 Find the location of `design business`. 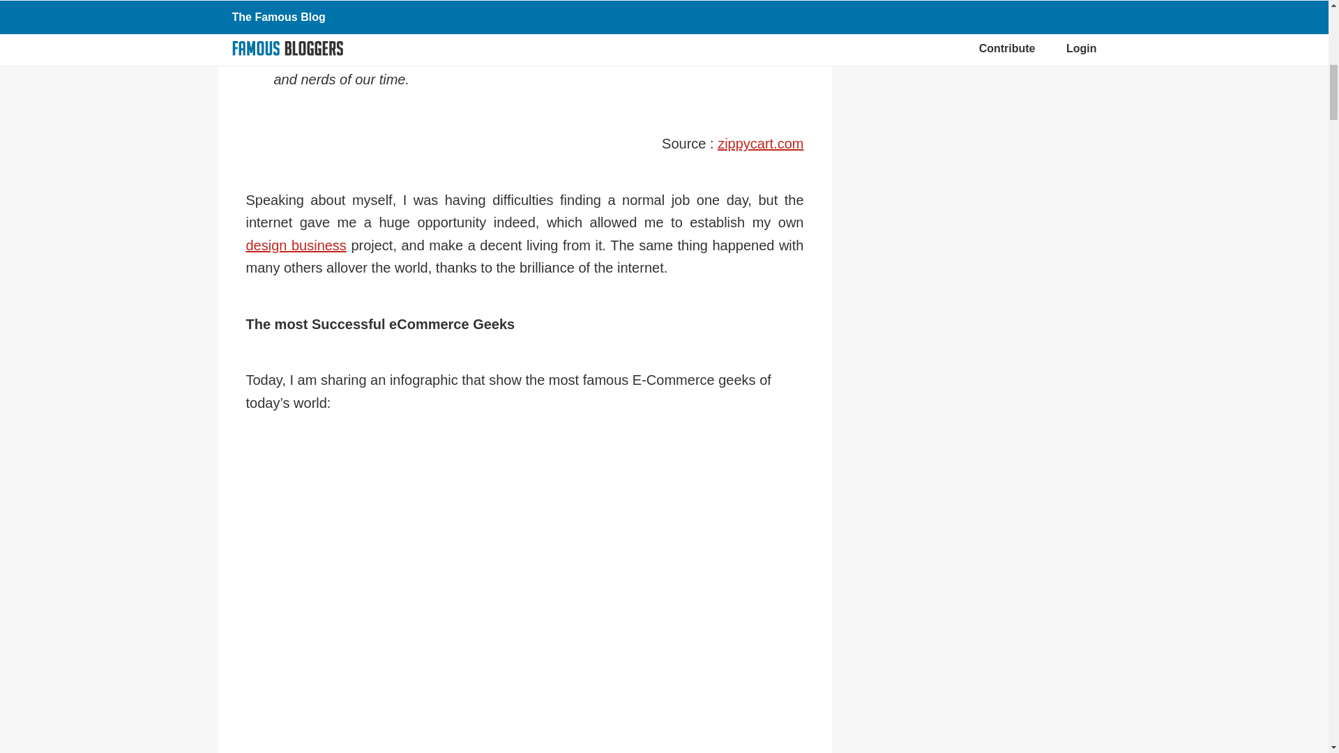

design business is located at coordinates (295, 245).